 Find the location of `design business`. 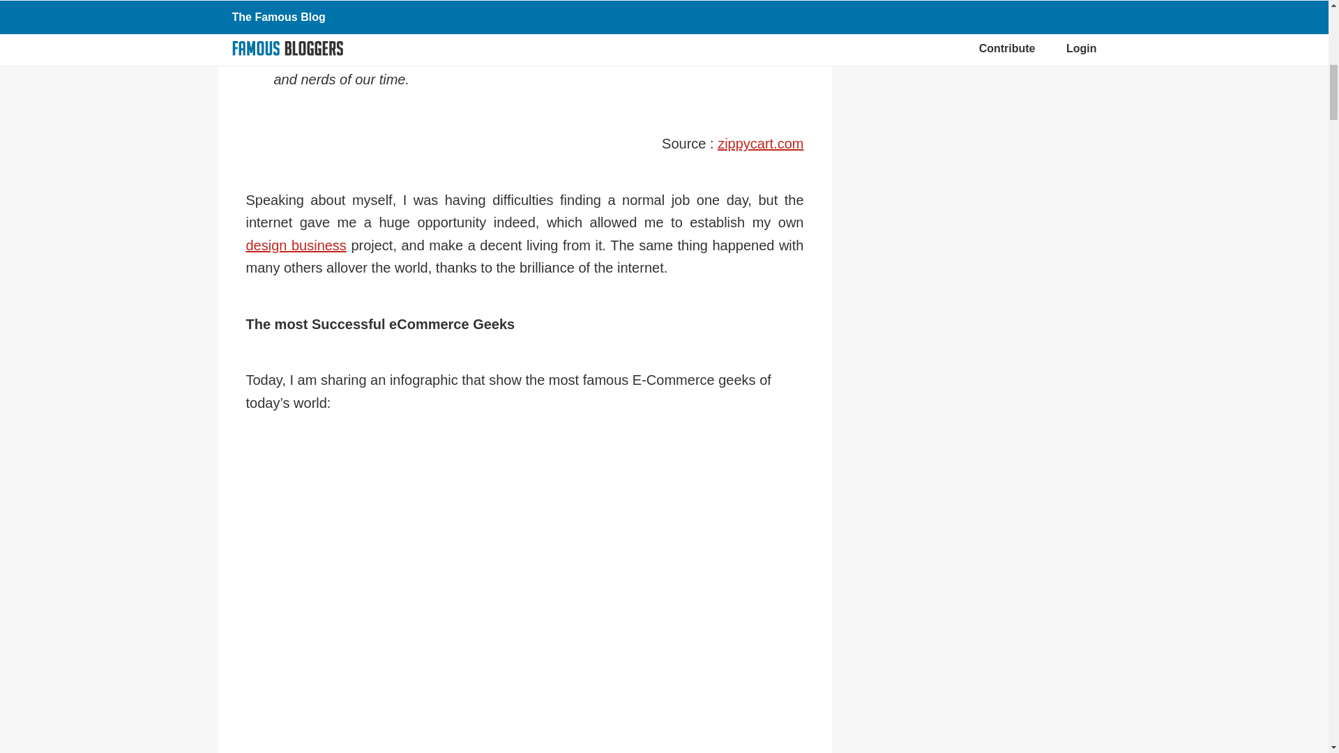

design business is located at coordinates (295, 245).